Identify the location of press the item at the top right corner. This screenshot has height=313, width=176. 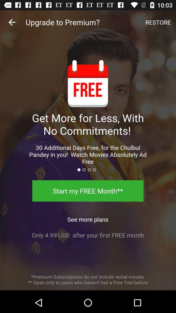
(158, 22).